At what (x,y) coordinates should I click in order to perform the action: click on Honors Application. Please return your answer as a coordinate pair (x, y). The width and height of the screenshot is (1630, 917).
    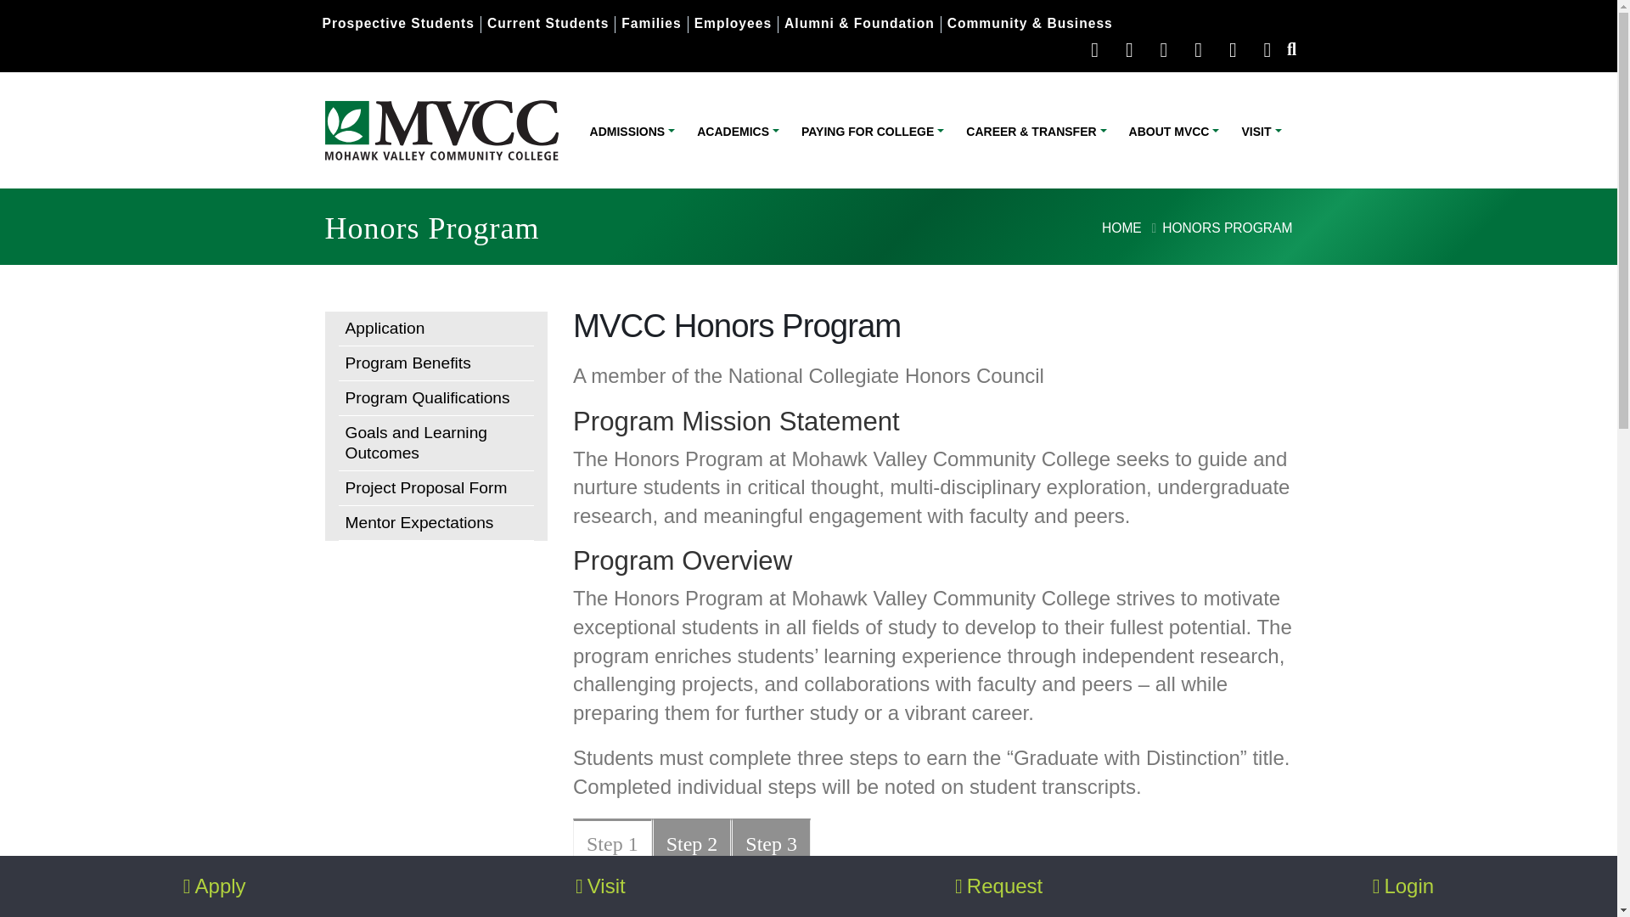
    Looking at the image, I should click on (436, 329).